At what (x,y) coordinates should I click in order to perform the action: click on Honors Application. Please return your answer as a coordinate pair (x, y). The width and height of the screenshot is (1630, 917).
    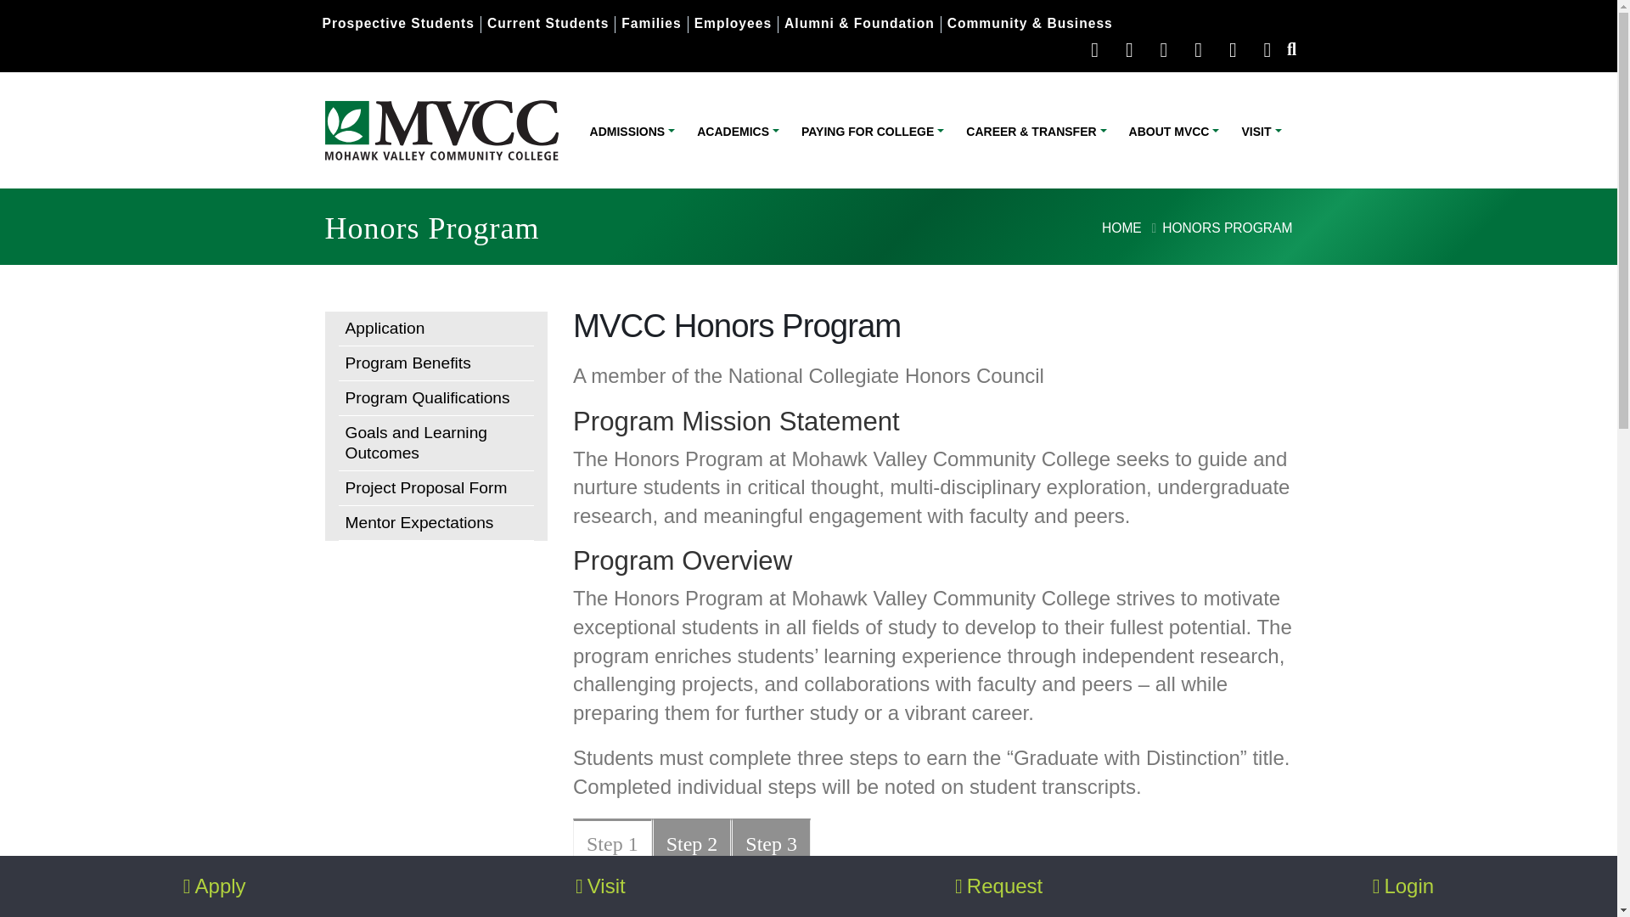
    Looking at the image, I should click on (436, 329).